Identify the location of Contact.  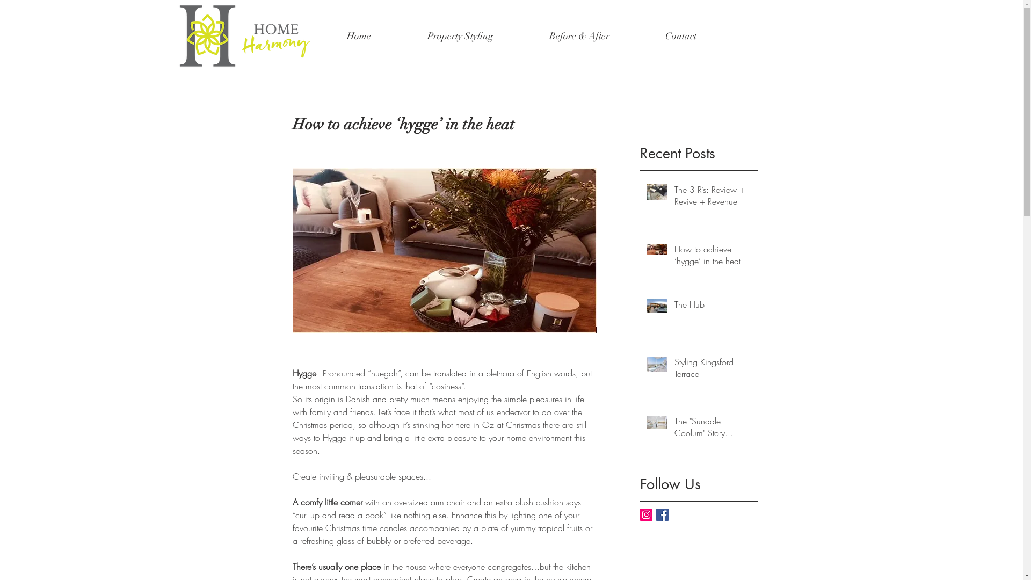
(701, 37).